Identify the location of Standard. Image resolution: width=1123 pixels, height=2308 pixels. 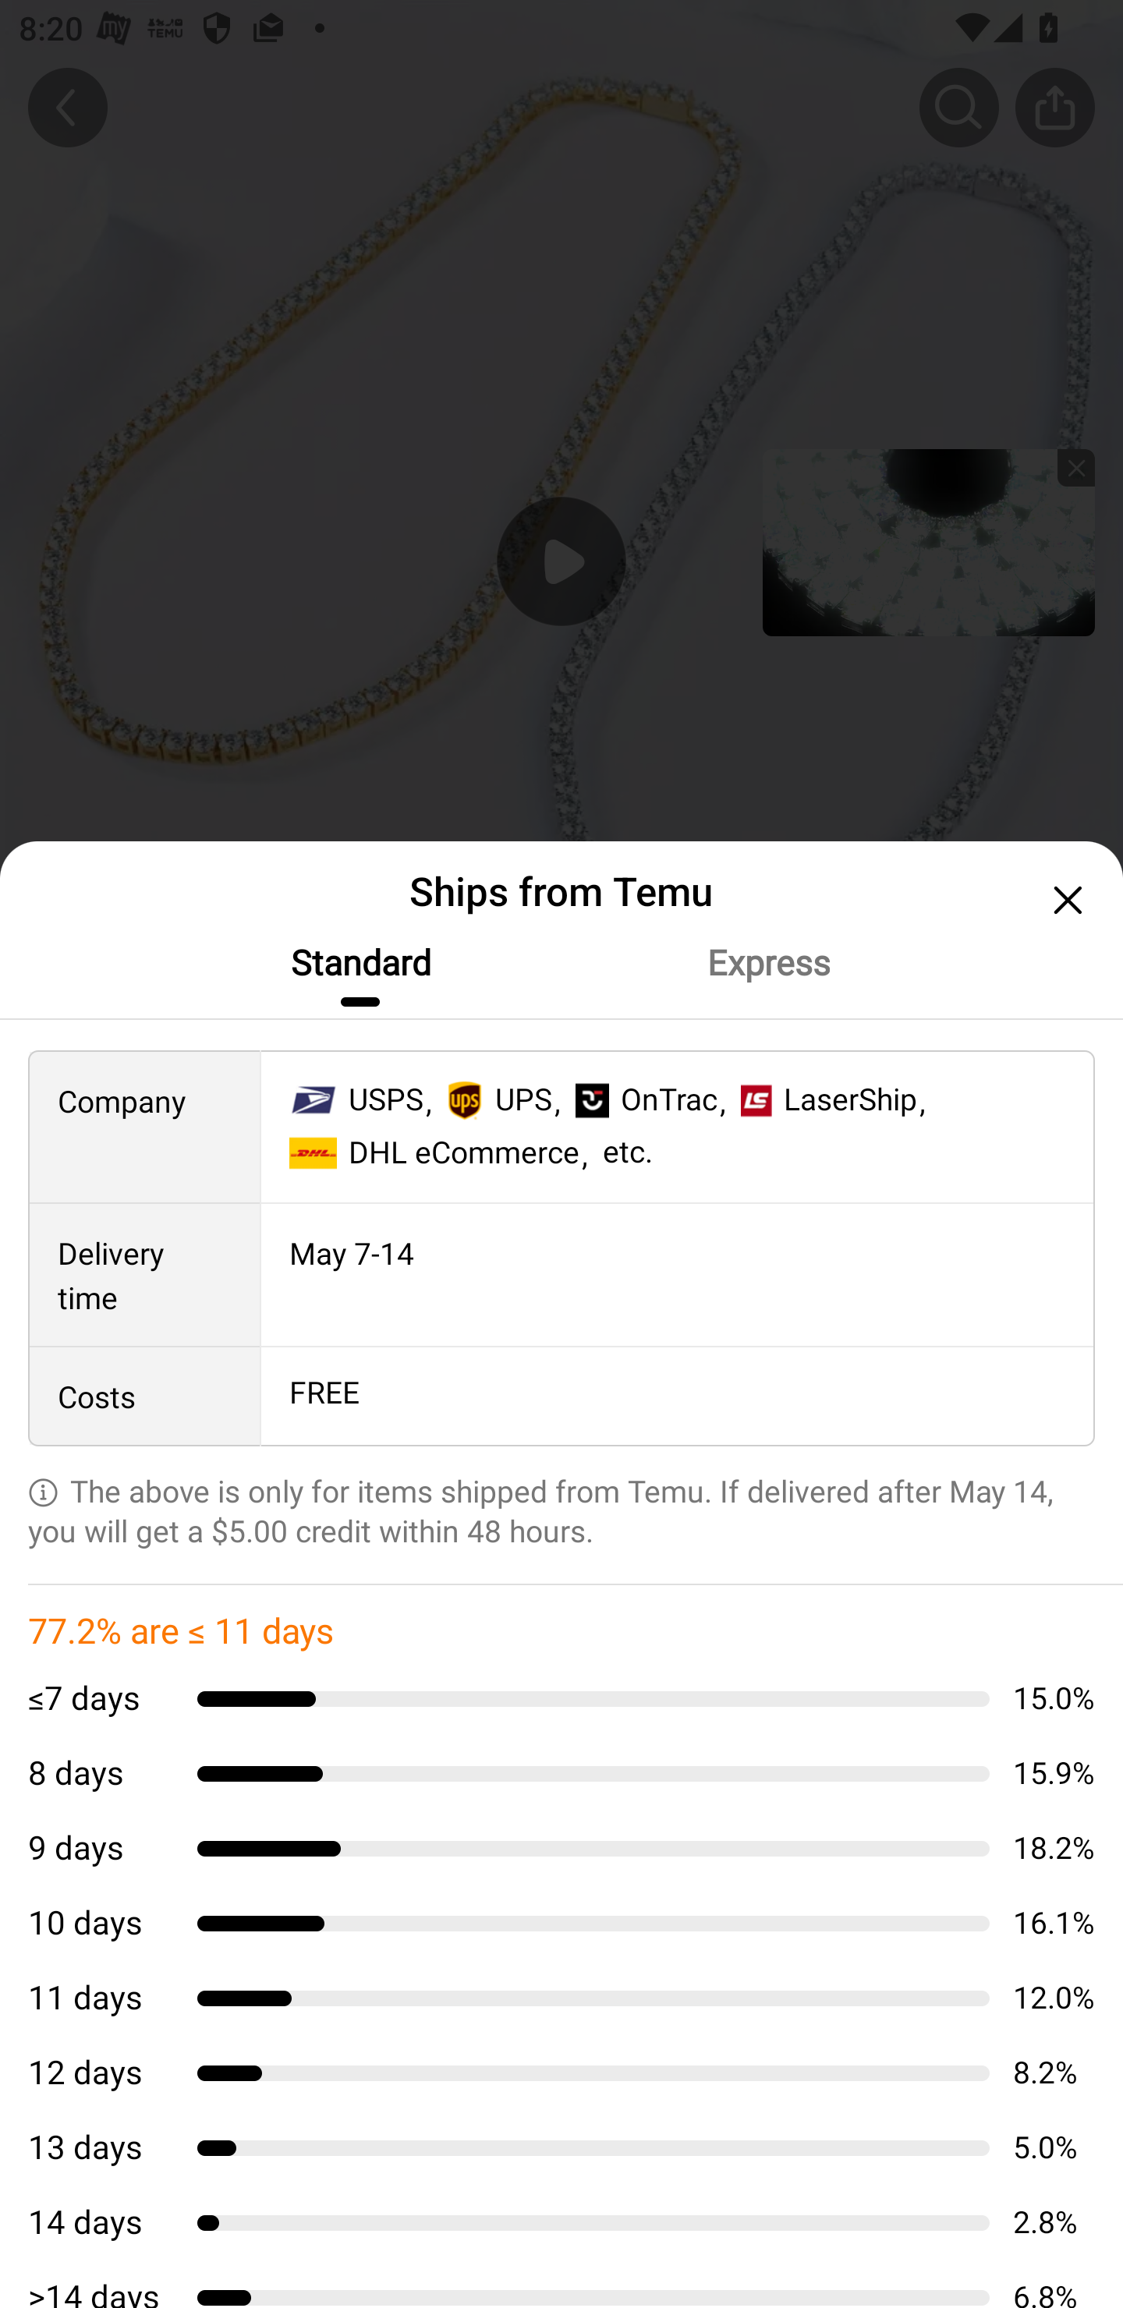
(360, 962).